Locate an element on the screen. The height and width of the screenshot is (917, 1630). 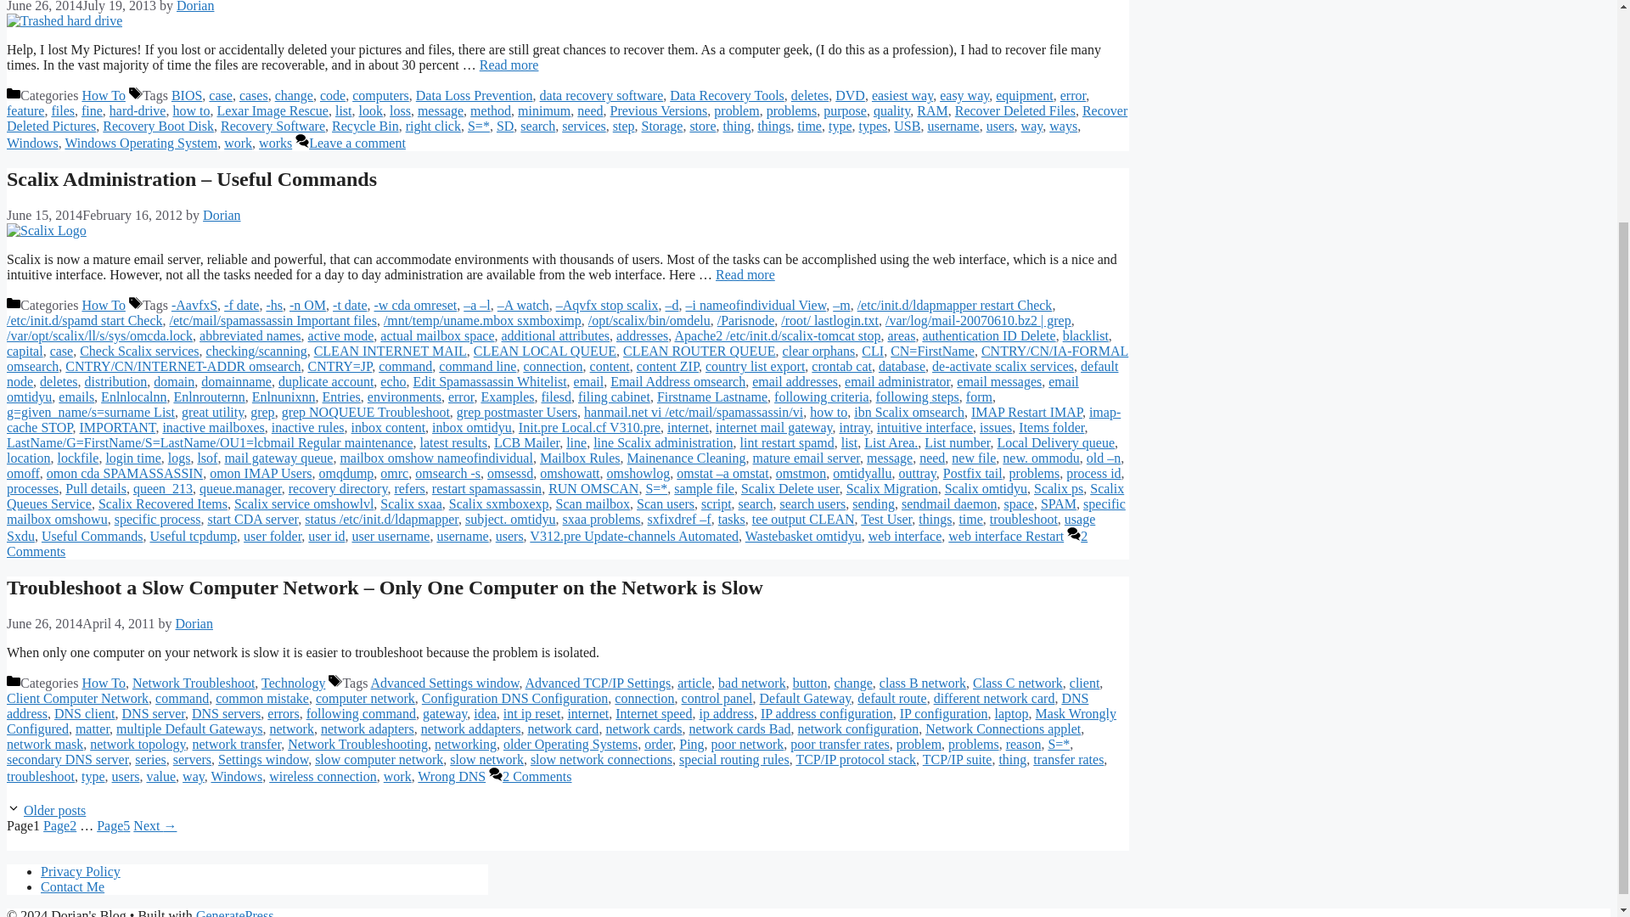
Previous is located at coordinates (54, 810).